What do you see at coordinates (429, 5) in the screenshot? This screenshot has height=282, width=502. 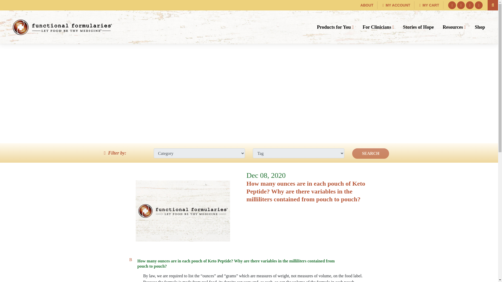 I see `MY CART` at bounding box center [429, 5].